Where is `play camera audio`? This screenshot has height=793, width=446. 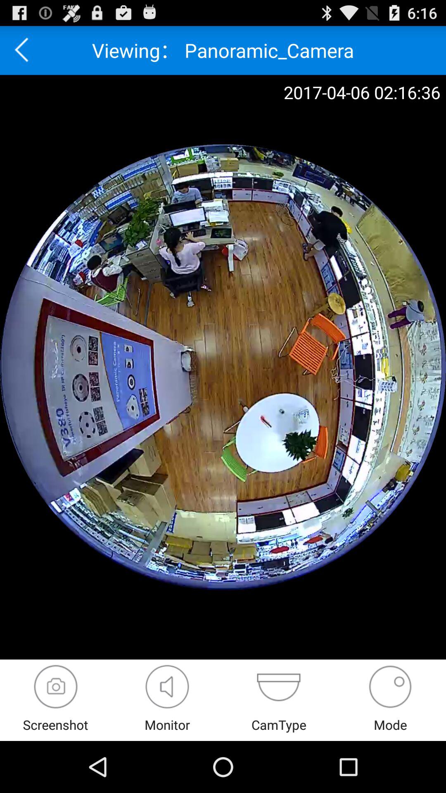 play camera audio is located at coordinates (167, 686).